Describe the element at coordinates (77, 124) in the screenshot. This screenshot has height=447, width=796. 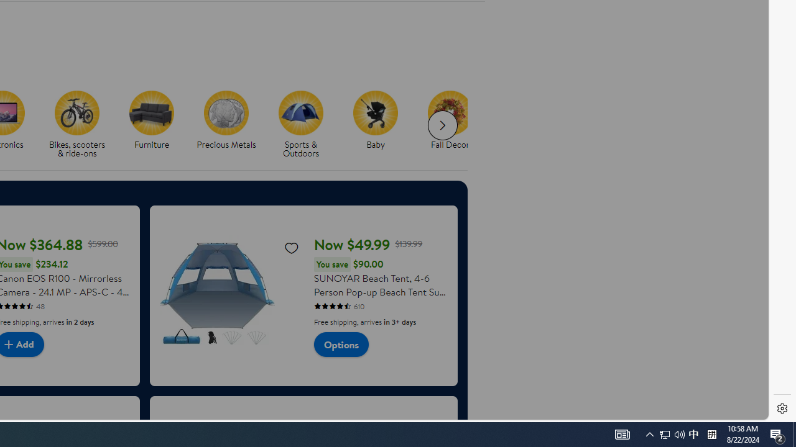
I see `Bikes, scooters & ride-ons Bikes, scooters & ride-ons` at that location.